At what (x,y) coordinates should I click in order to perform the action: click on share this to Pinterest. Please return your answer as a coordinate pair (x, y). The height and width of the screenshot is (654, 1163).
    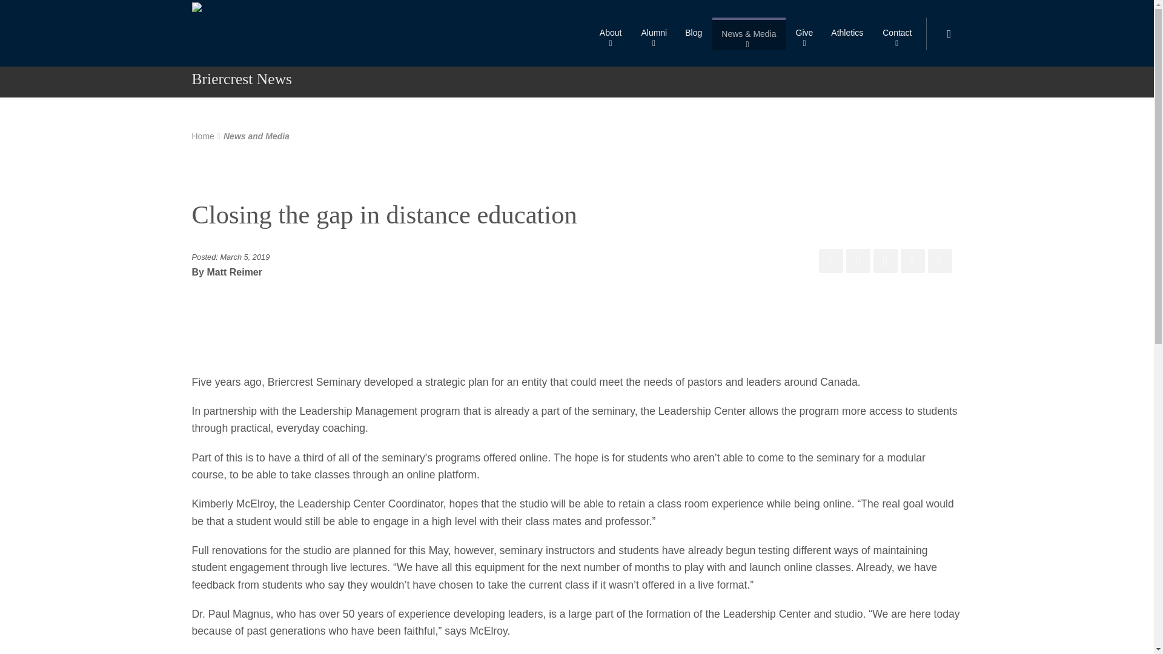
    Looking at the image, I should click on (886, 261).